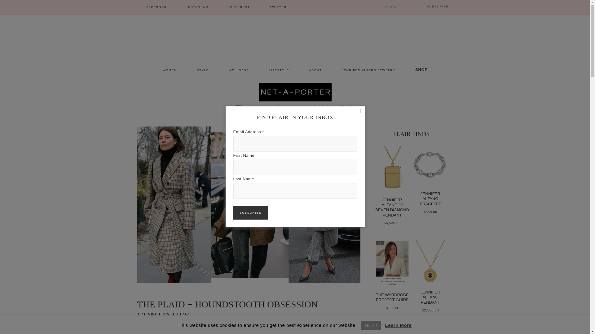  Describe the element at coordinates (198, 7) in the screenshot. I see `INSTAGRAM` at that location.